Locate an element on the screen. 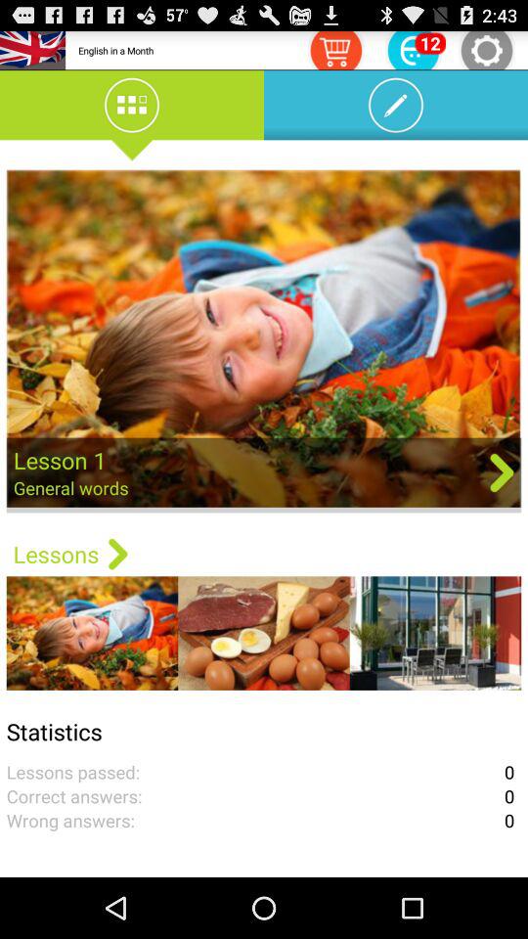  select edit button on page is located at coordinates (395, 108).